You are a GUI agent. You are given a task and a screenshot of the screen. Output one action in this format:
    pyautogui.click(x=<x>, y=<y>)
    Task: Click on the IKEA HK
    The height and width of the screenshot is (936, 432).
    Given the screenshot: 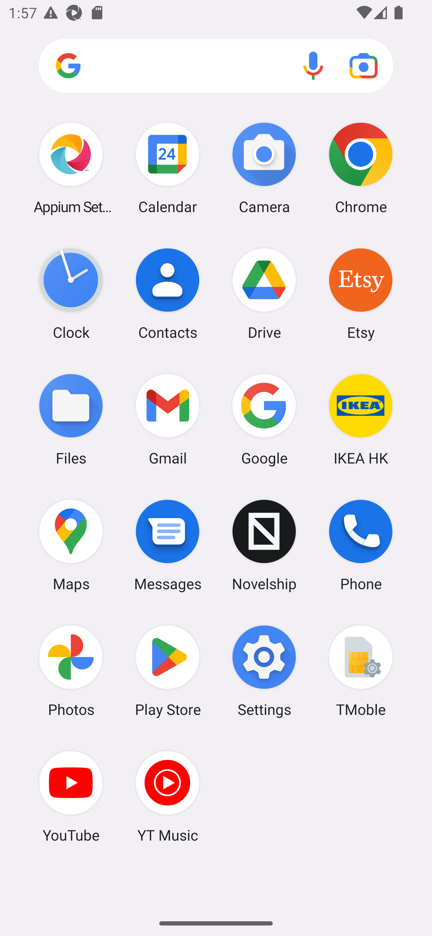 What is the action you would take?
    pyautogui.click(x=361, y=419)
    